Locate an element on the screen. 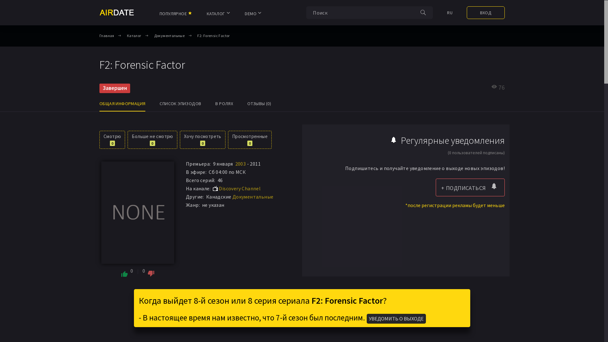 This screenshot has height=342, width=608. RU is located at coordinates (450, 13).